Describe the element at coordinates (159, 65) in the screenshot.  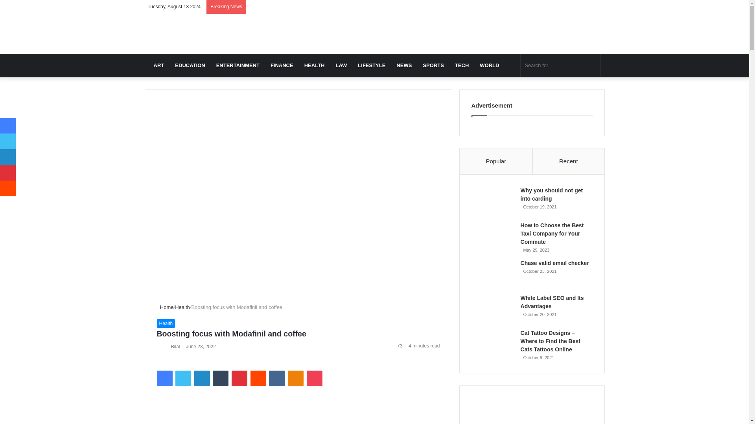
I see `ART` at that location.